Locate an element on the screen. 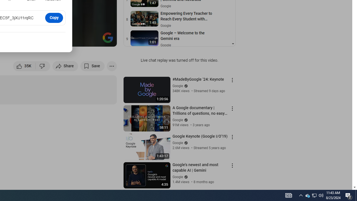 The image size is (357, 201). Subtitles/closed captions unavailable is located at coordinates (53, 40).